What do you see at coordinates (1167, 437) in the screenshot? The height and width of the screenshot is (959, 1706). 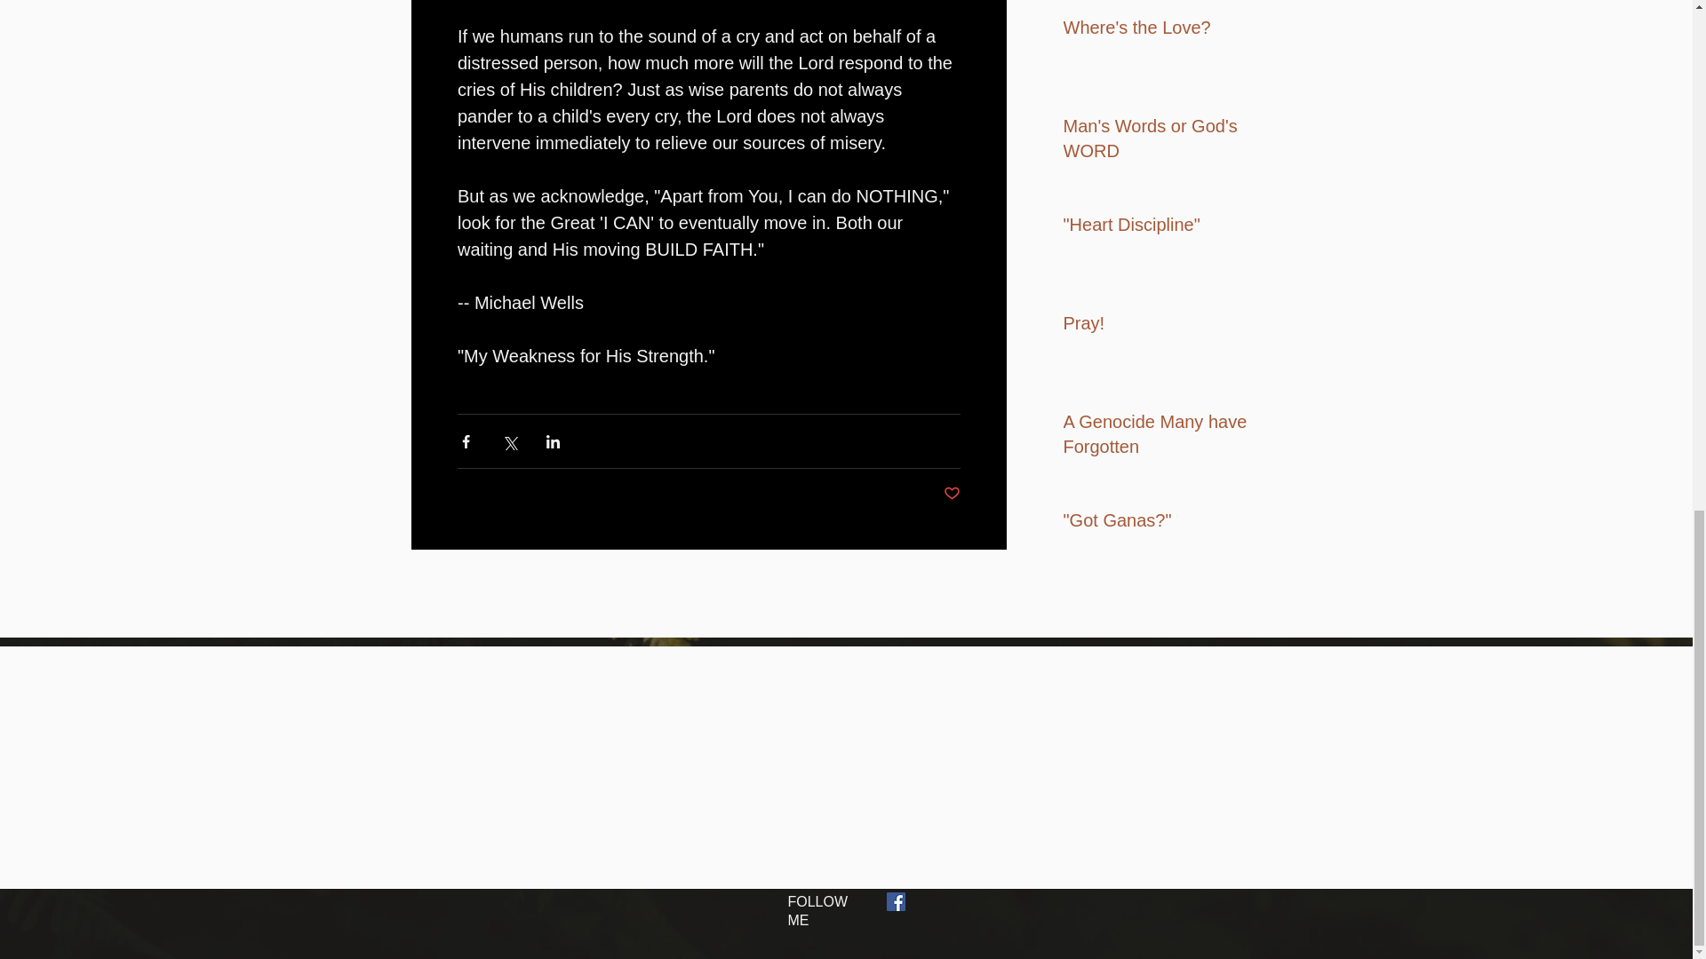 I see `A Genocide Many have Forgotten` at bounding box center [1167, 437].